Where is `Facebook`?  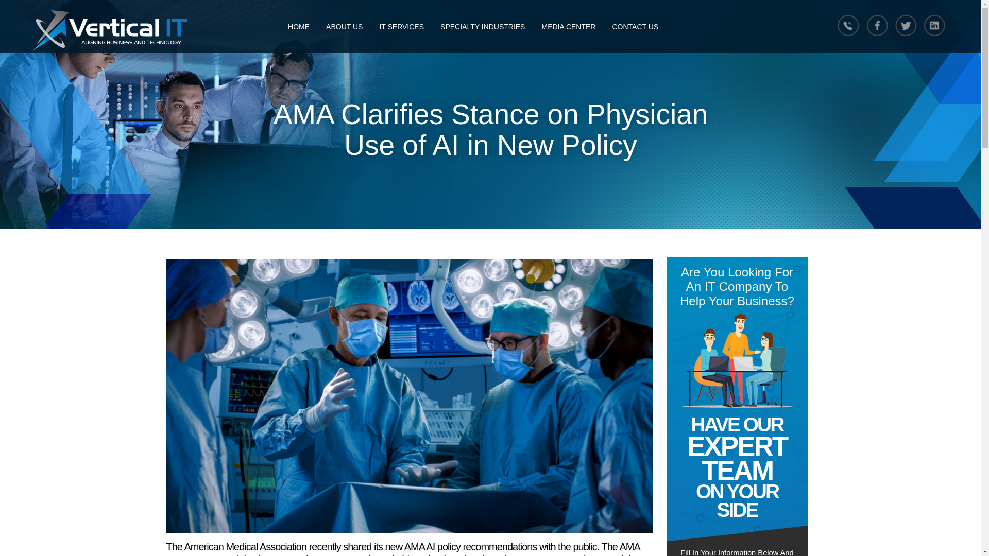 Facebook is located at coordinates (876, 25).